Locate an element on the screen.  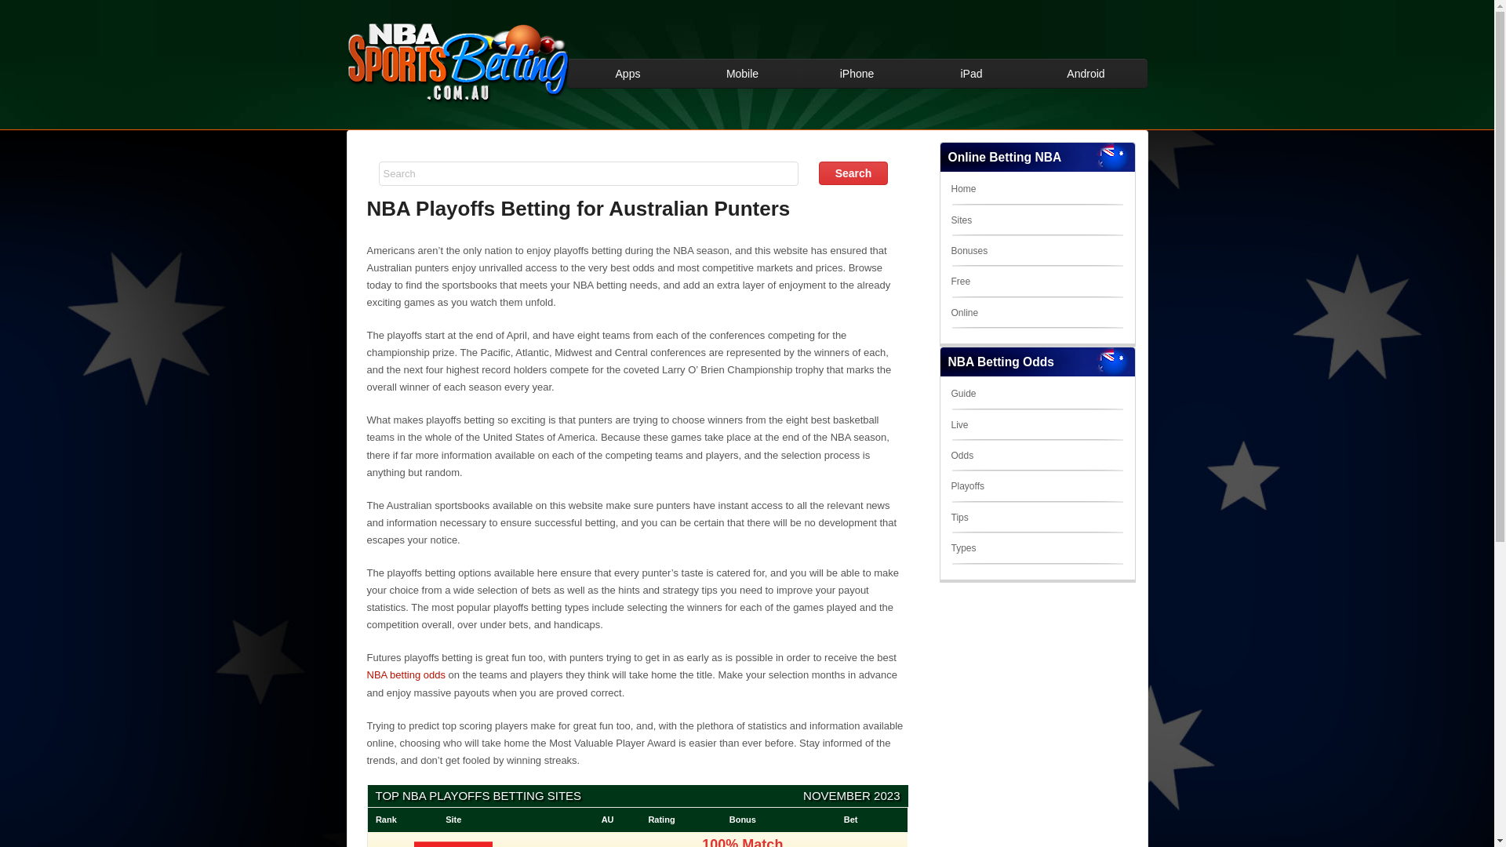
Live is located at coordinates (959, 425).